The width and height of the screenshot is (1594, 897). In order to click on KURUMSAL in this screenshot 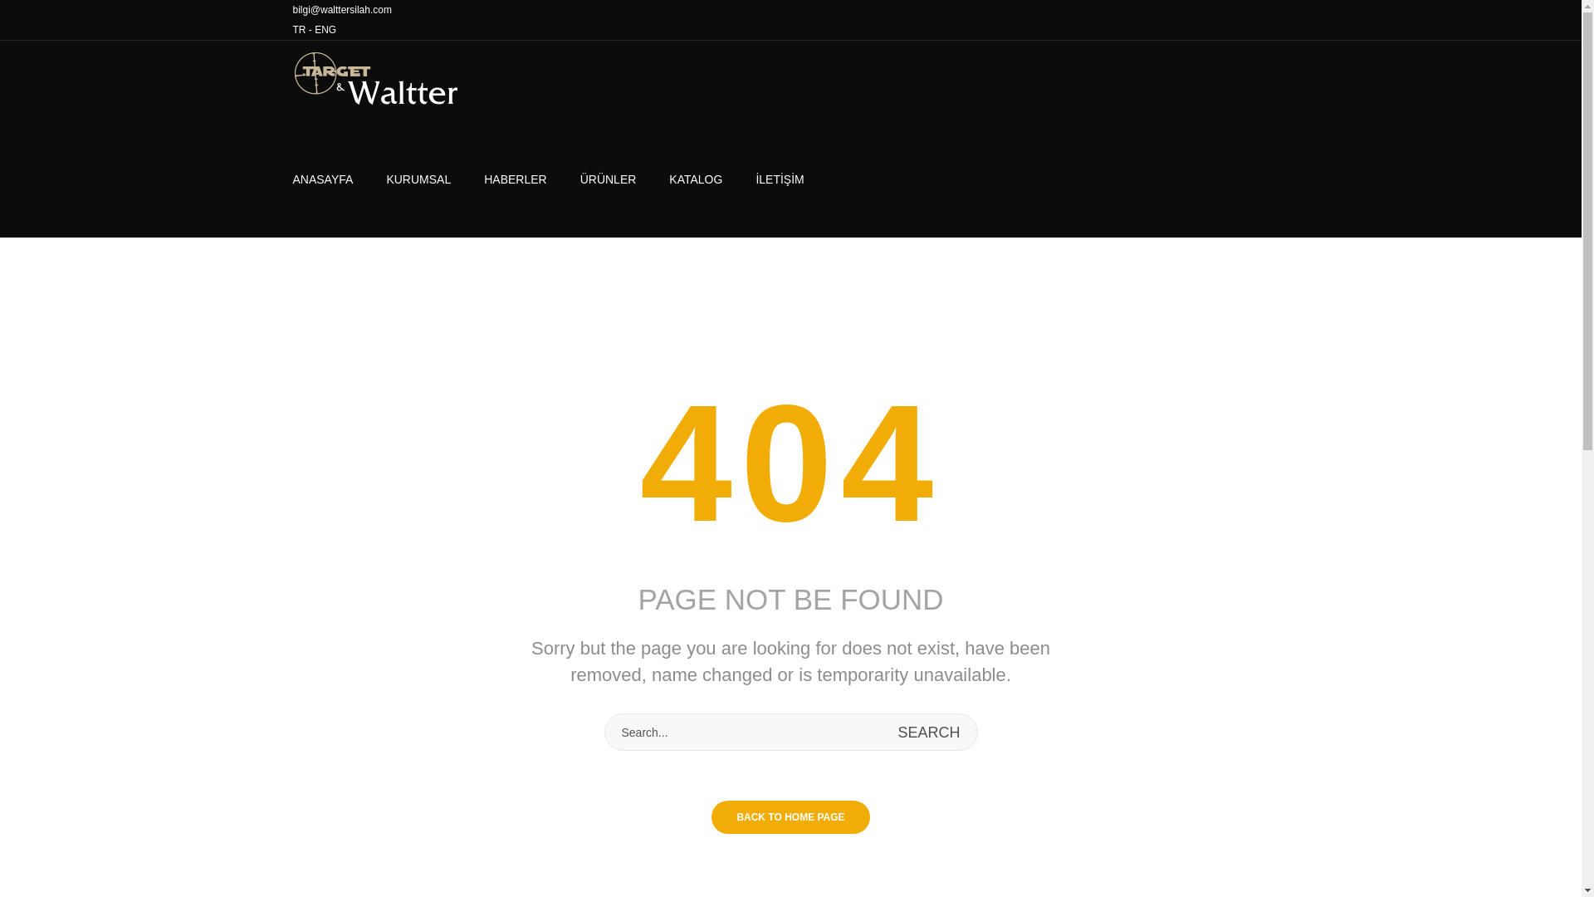, I will do `click(418, 179)`.